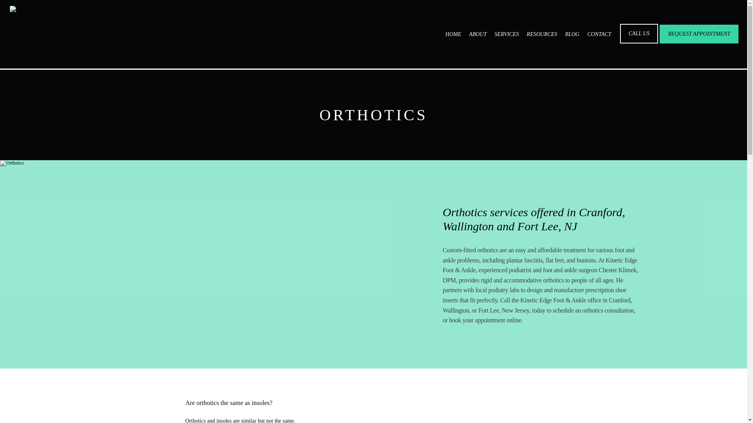 The height and width of the screenshot is (423, 753). Describe the element at coordinates (507, 34) in the screenshot. I see `SERVICES` at that location.